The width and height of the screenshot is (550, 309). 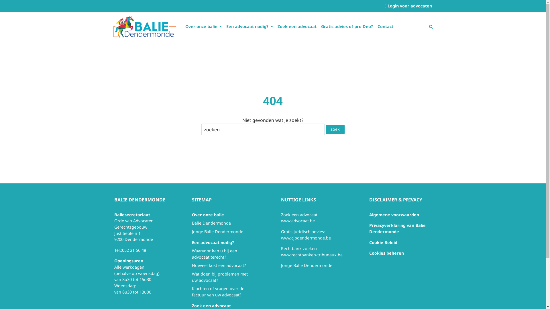 What do you see at coordinates (208, 215) in the screenshot?
I see `Over onze balie` at bounding box center [208, 215].